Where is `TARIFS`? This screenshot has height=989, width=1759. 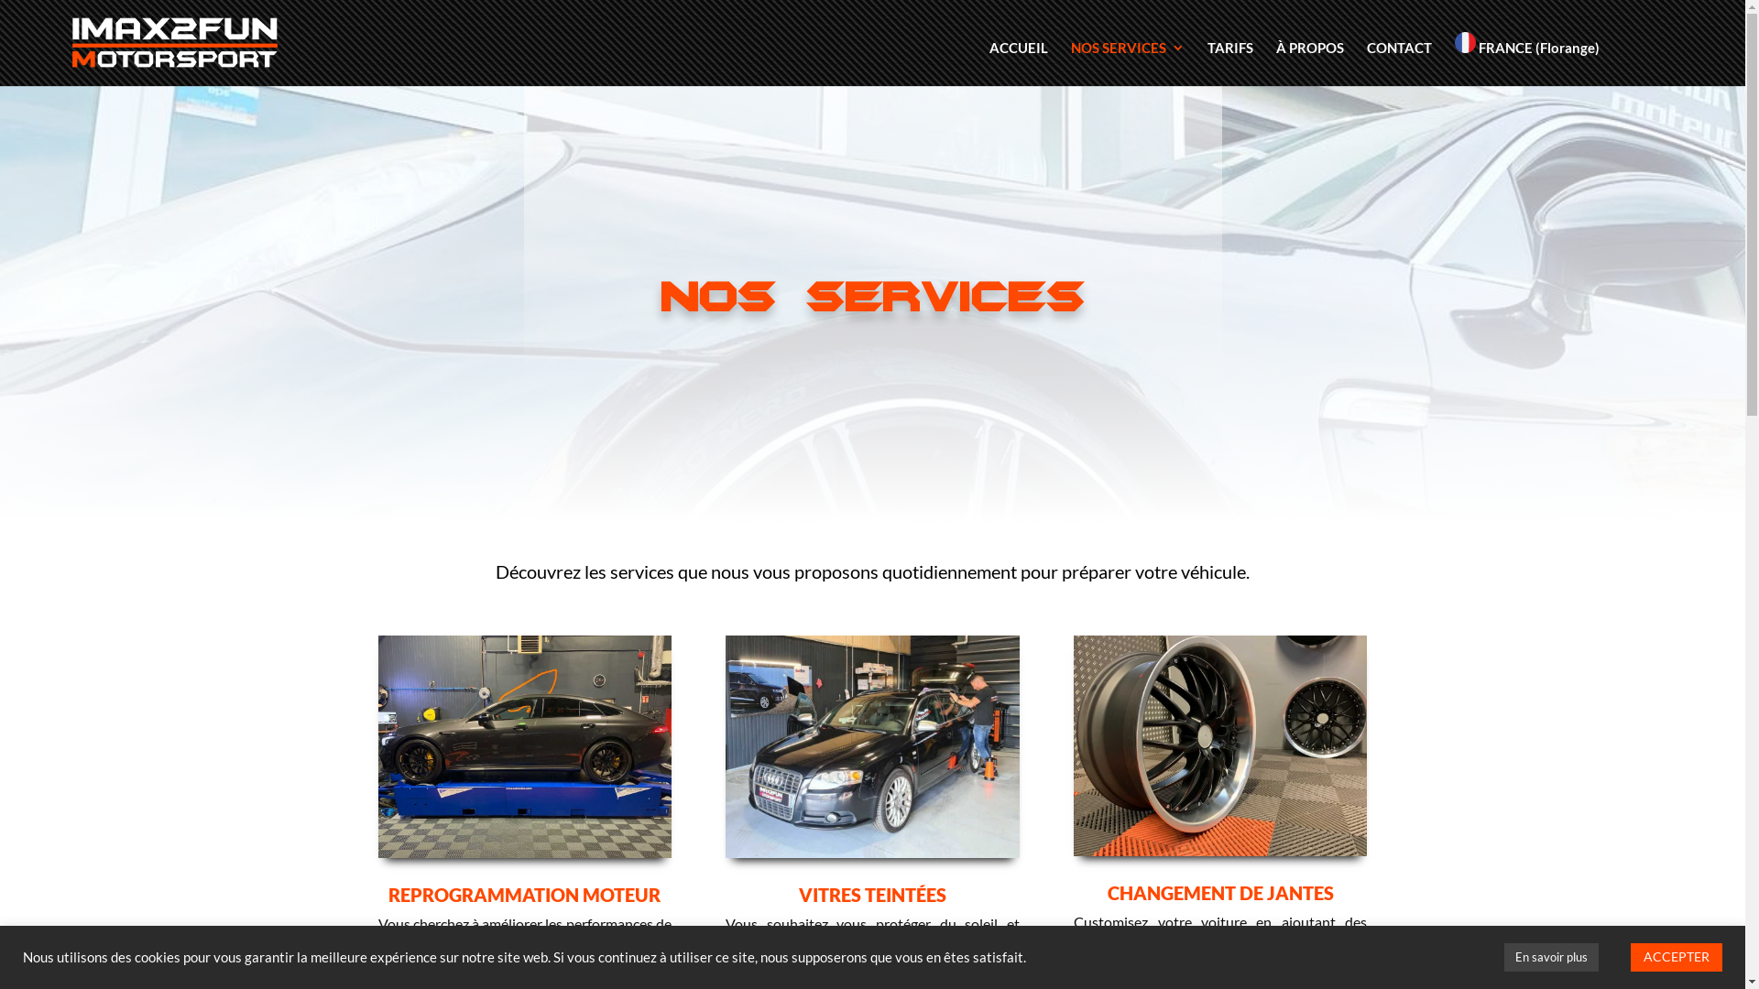 TARIFS is located at coordinates (1230, 64).